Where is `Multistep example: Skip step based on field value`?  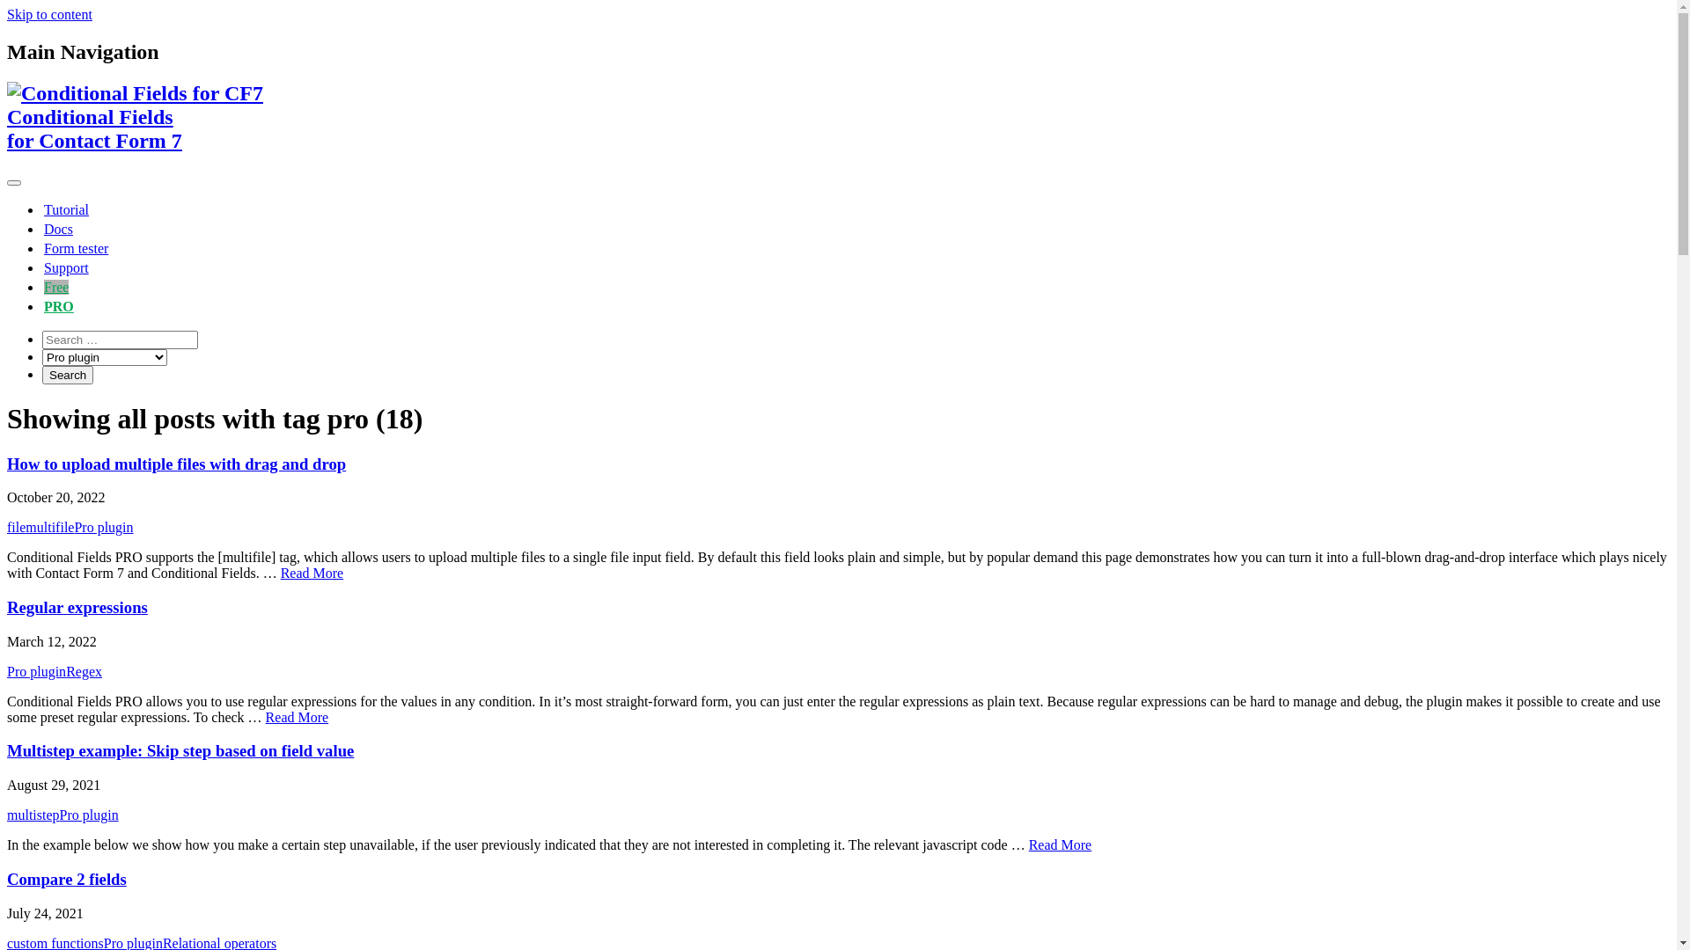 Multistep example: Skip step based on field value is located at coordinates (180, 751).